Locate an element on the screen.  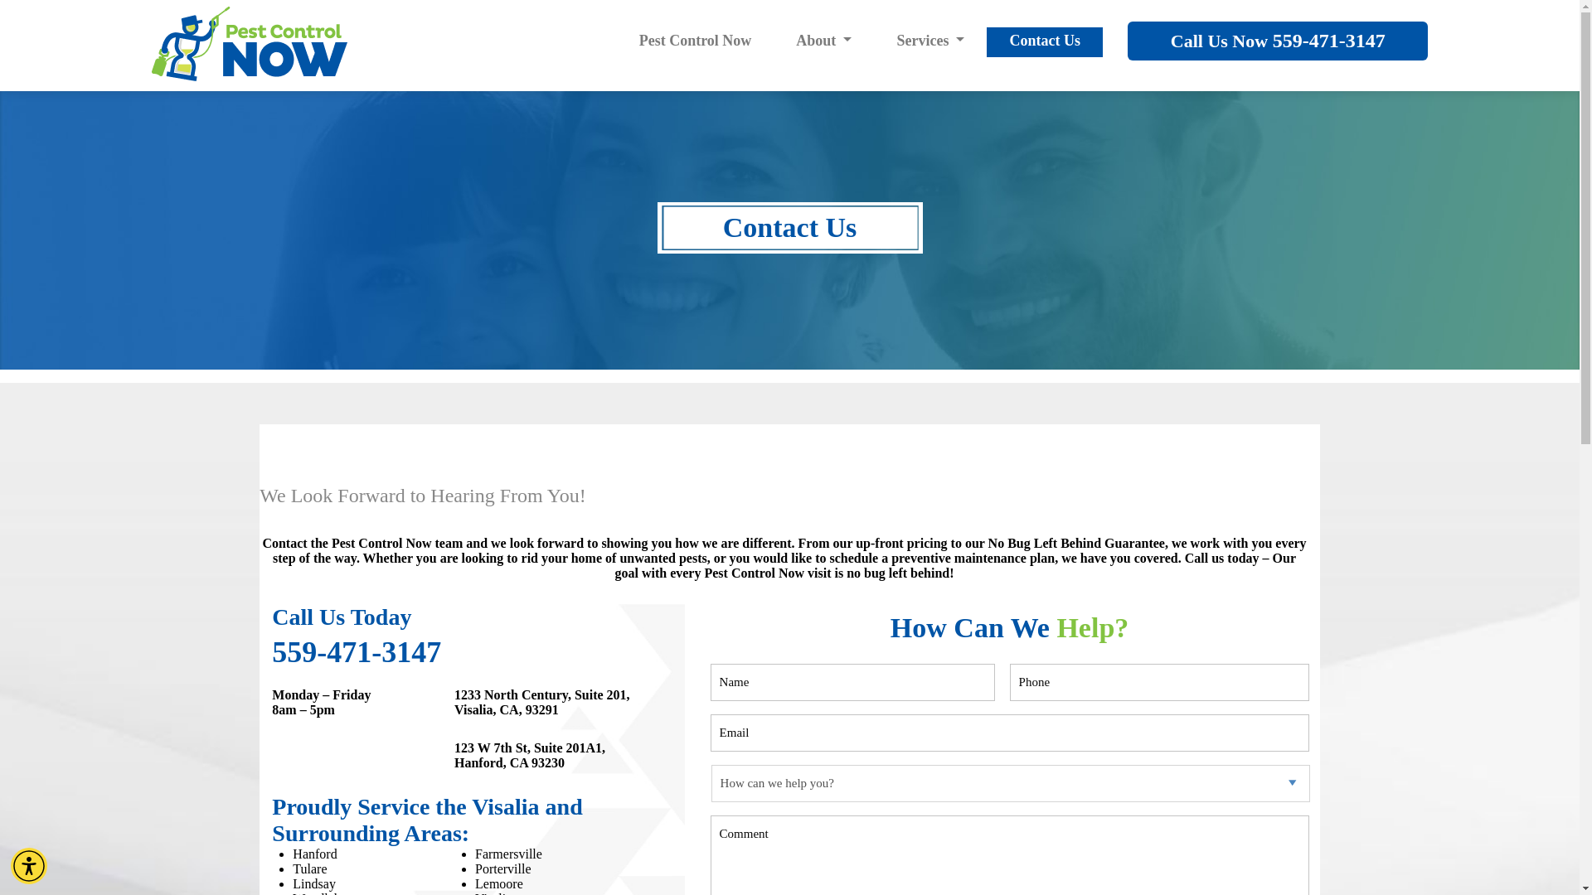
About is located at coordinates (824, 42).